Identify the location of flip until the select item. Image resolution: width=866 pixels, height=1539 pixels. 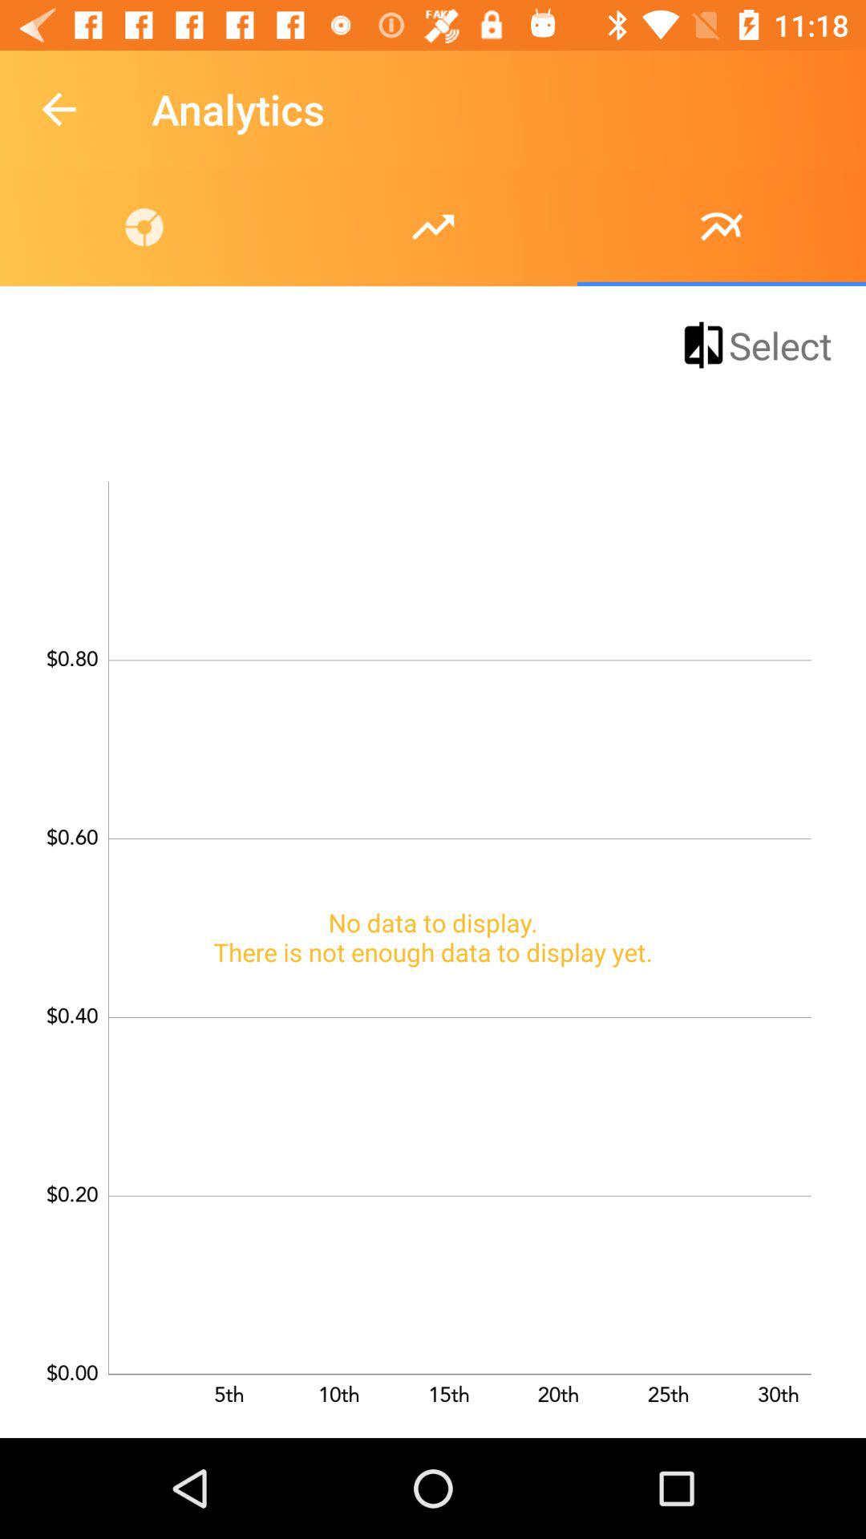
(755, 345).